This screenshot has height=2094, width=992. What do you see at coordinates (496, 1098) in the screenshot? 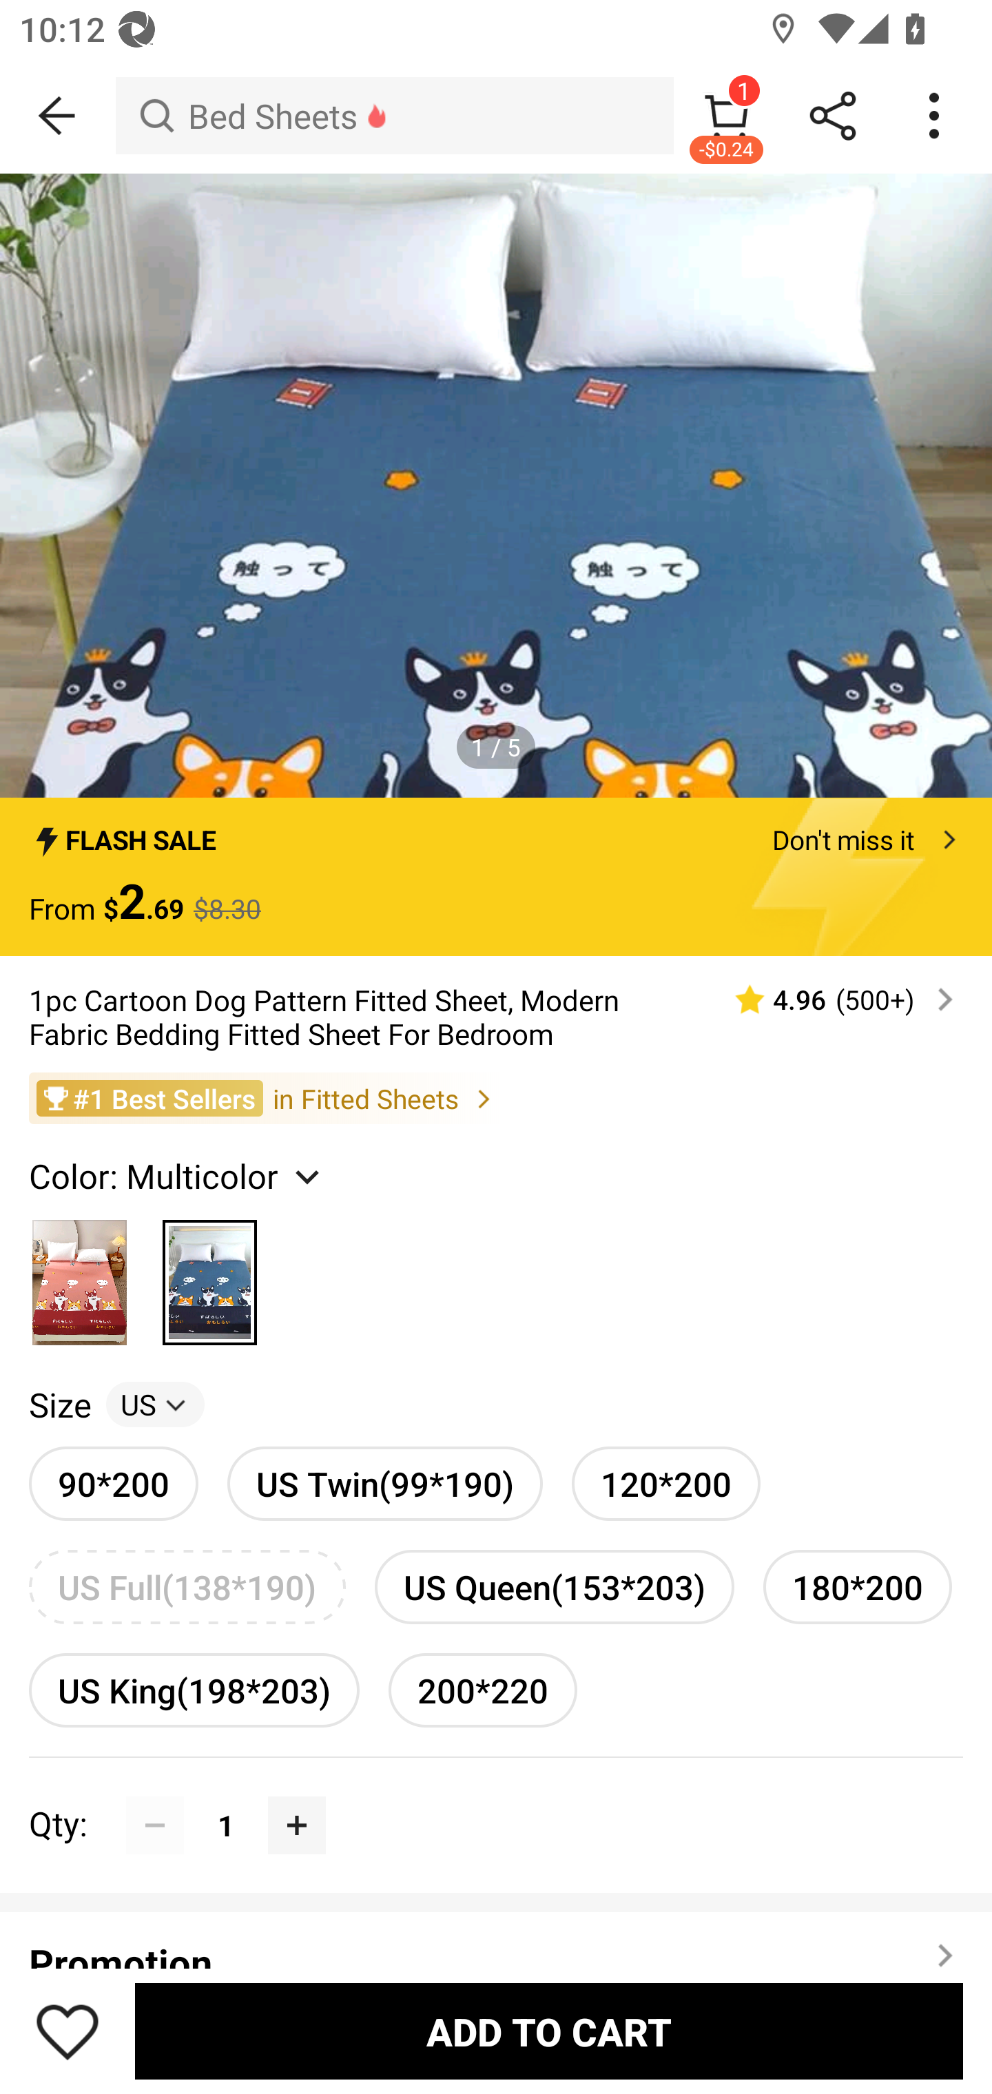
I see `#1 Best Sellers in Fitted Sheets` at bounding box center [496, 1098].